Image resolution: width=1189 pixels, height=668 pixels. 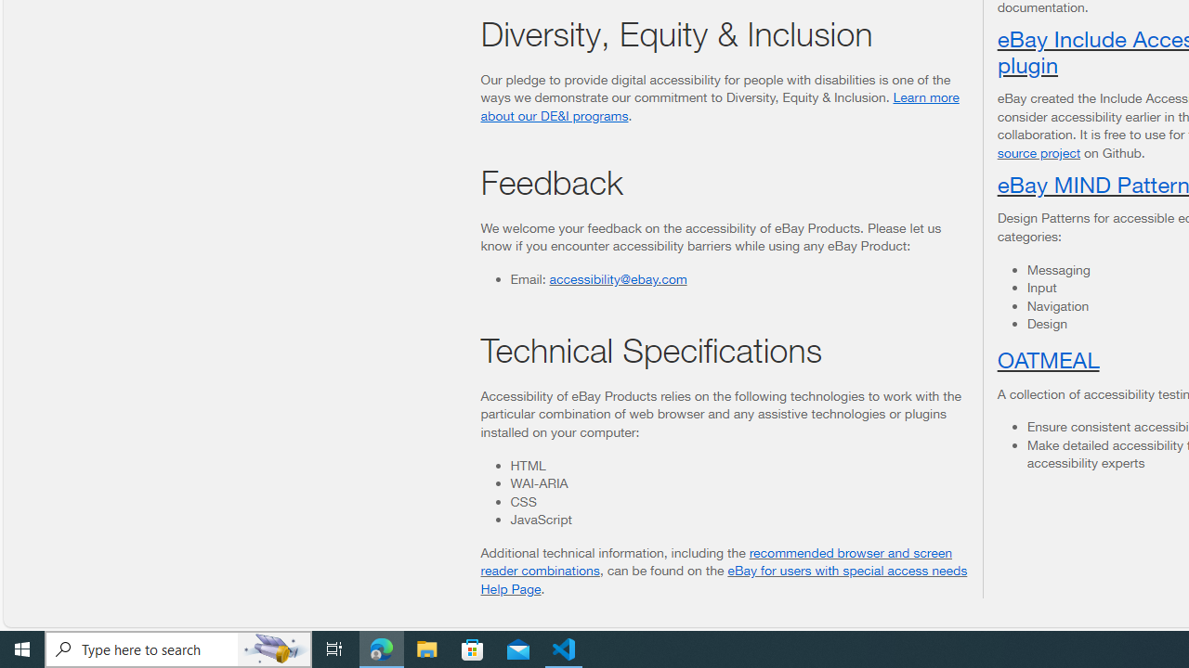 What do you see at coordinates (738, 465) in the screenshot?
I see `HTML` at bounding box center [738, 465].